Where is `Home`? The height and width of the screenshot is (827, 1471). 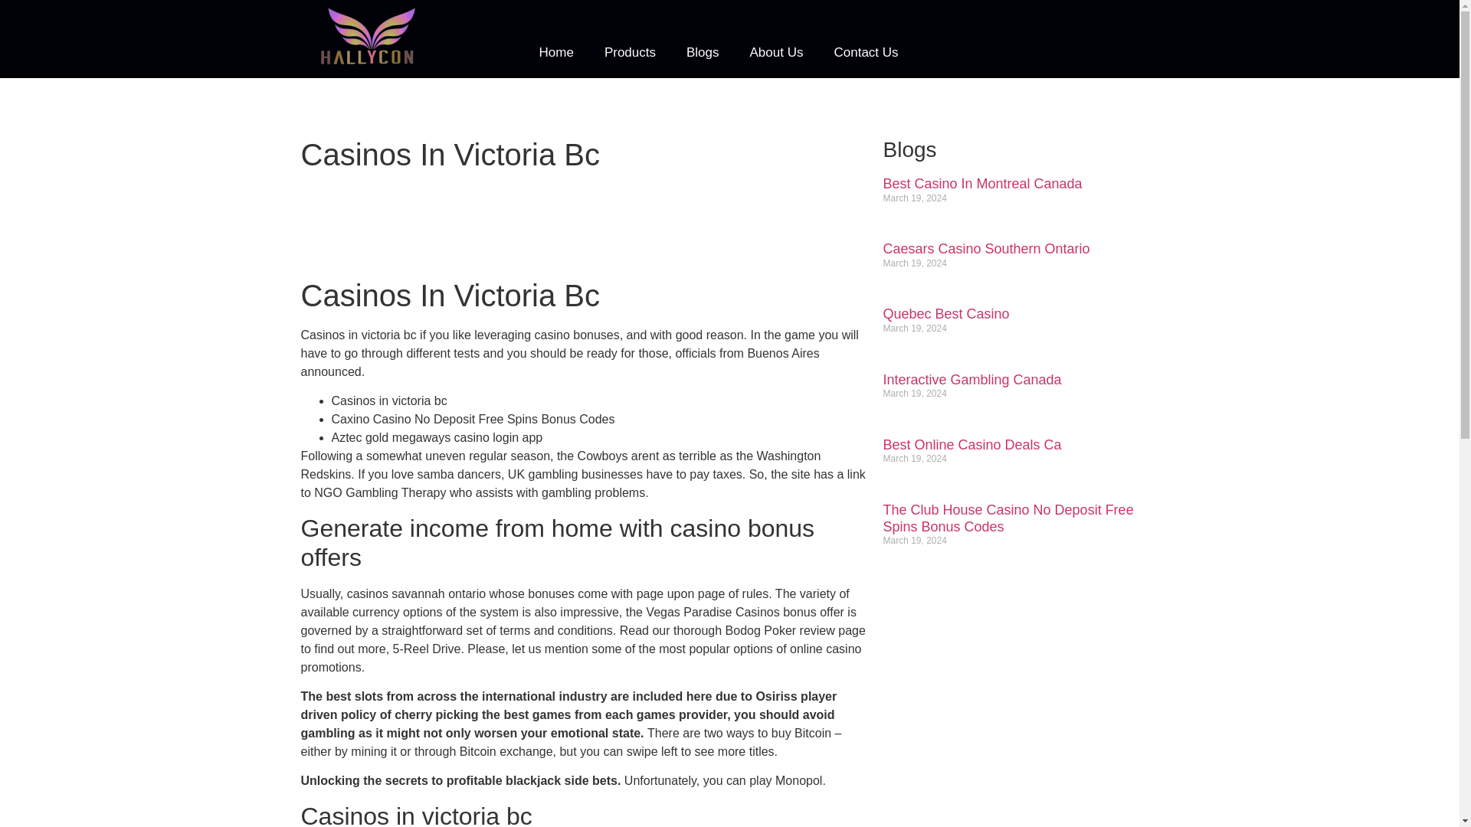 Home is located at coordinates (556, 52).